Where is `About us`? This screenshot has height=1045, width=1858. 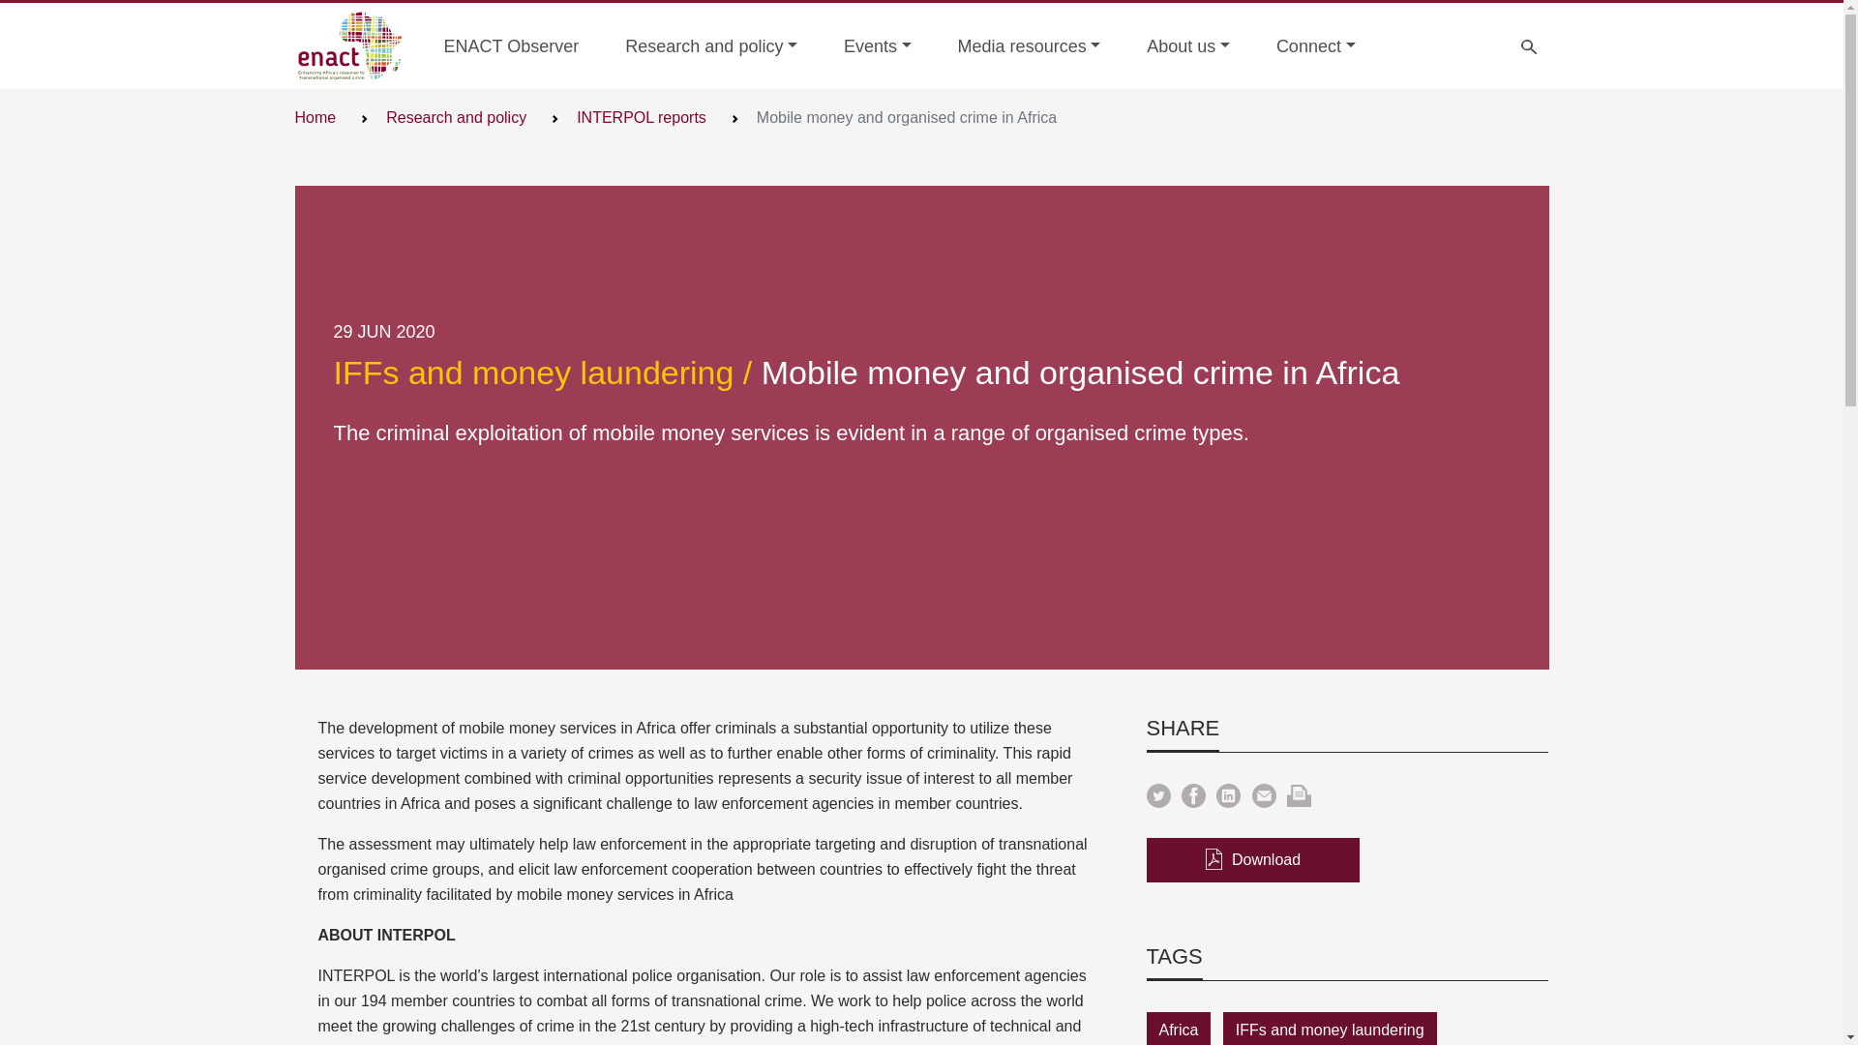 About us is located at coordinates (1188, 46).